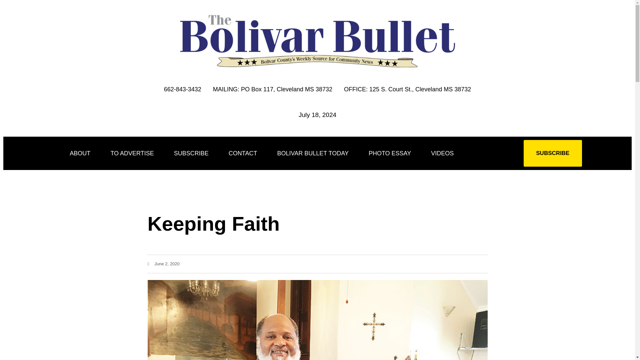  I want to click on ABOUT, so click(80, 153).